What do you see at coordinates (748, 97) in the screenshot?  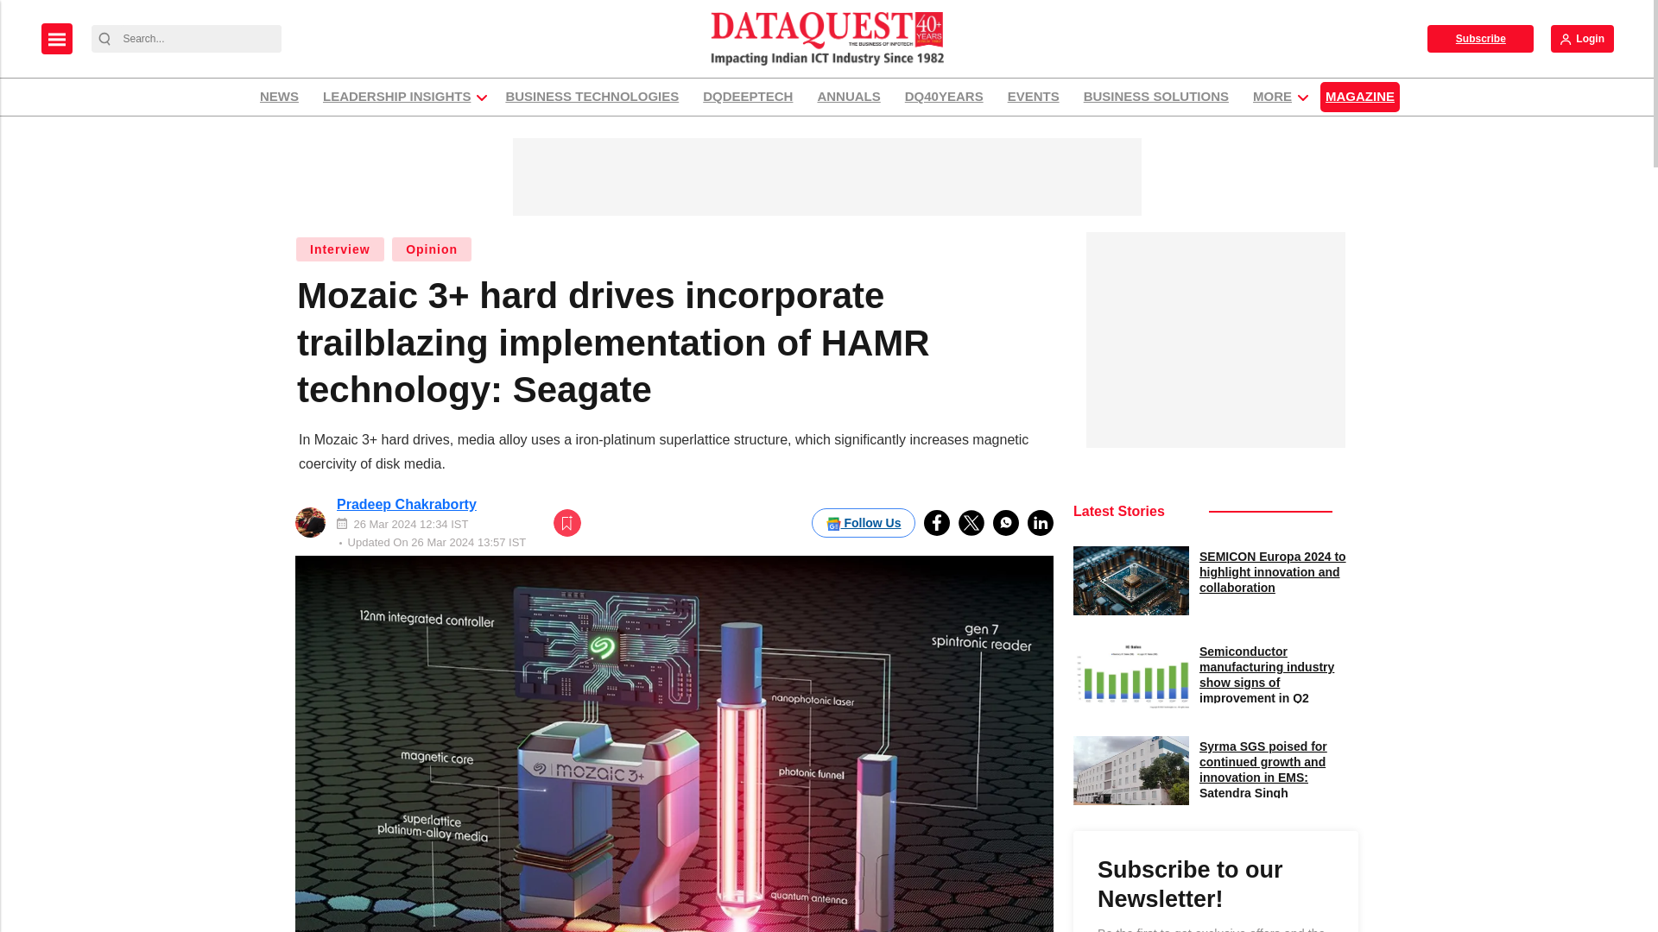 I see `DQDEEPTECH` at bounding box center [748, 97].